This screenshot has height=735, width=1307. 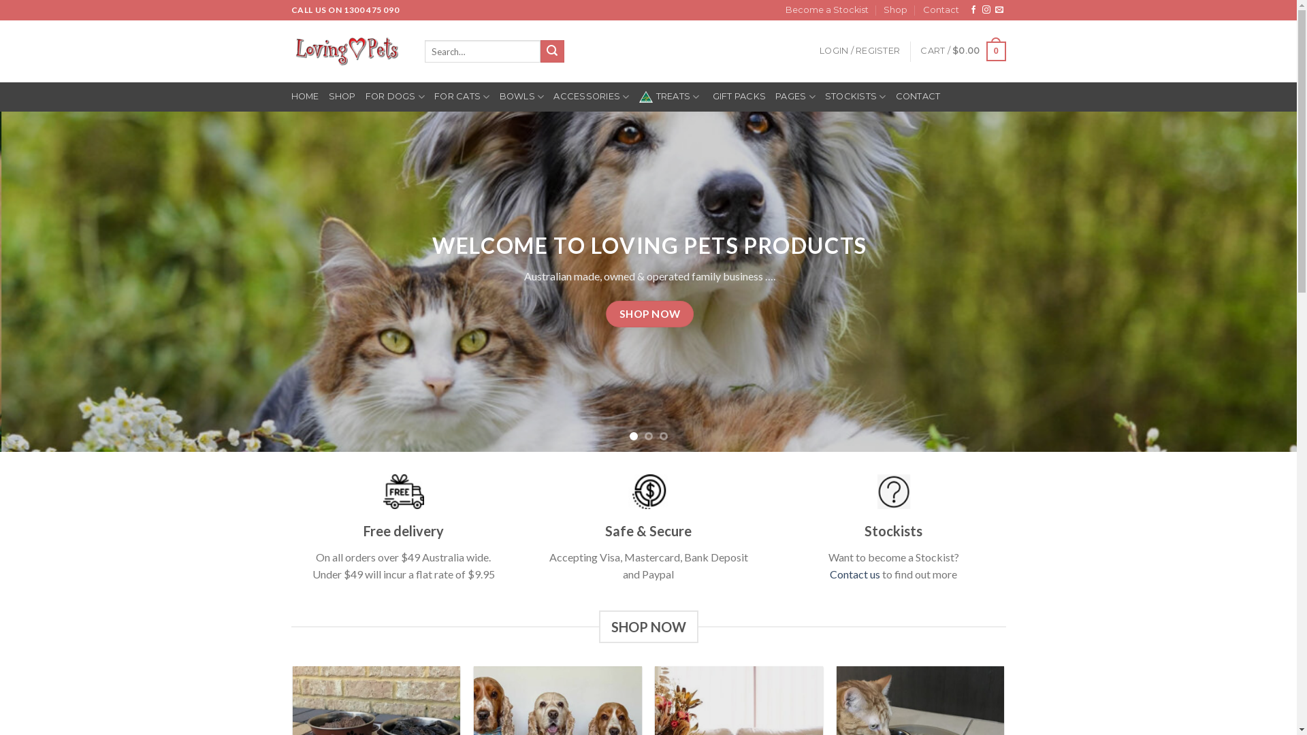 What do you see at coordinates (918, 97) in the screenshot?
I see `CONTACT` at bounding box center [918, 97].